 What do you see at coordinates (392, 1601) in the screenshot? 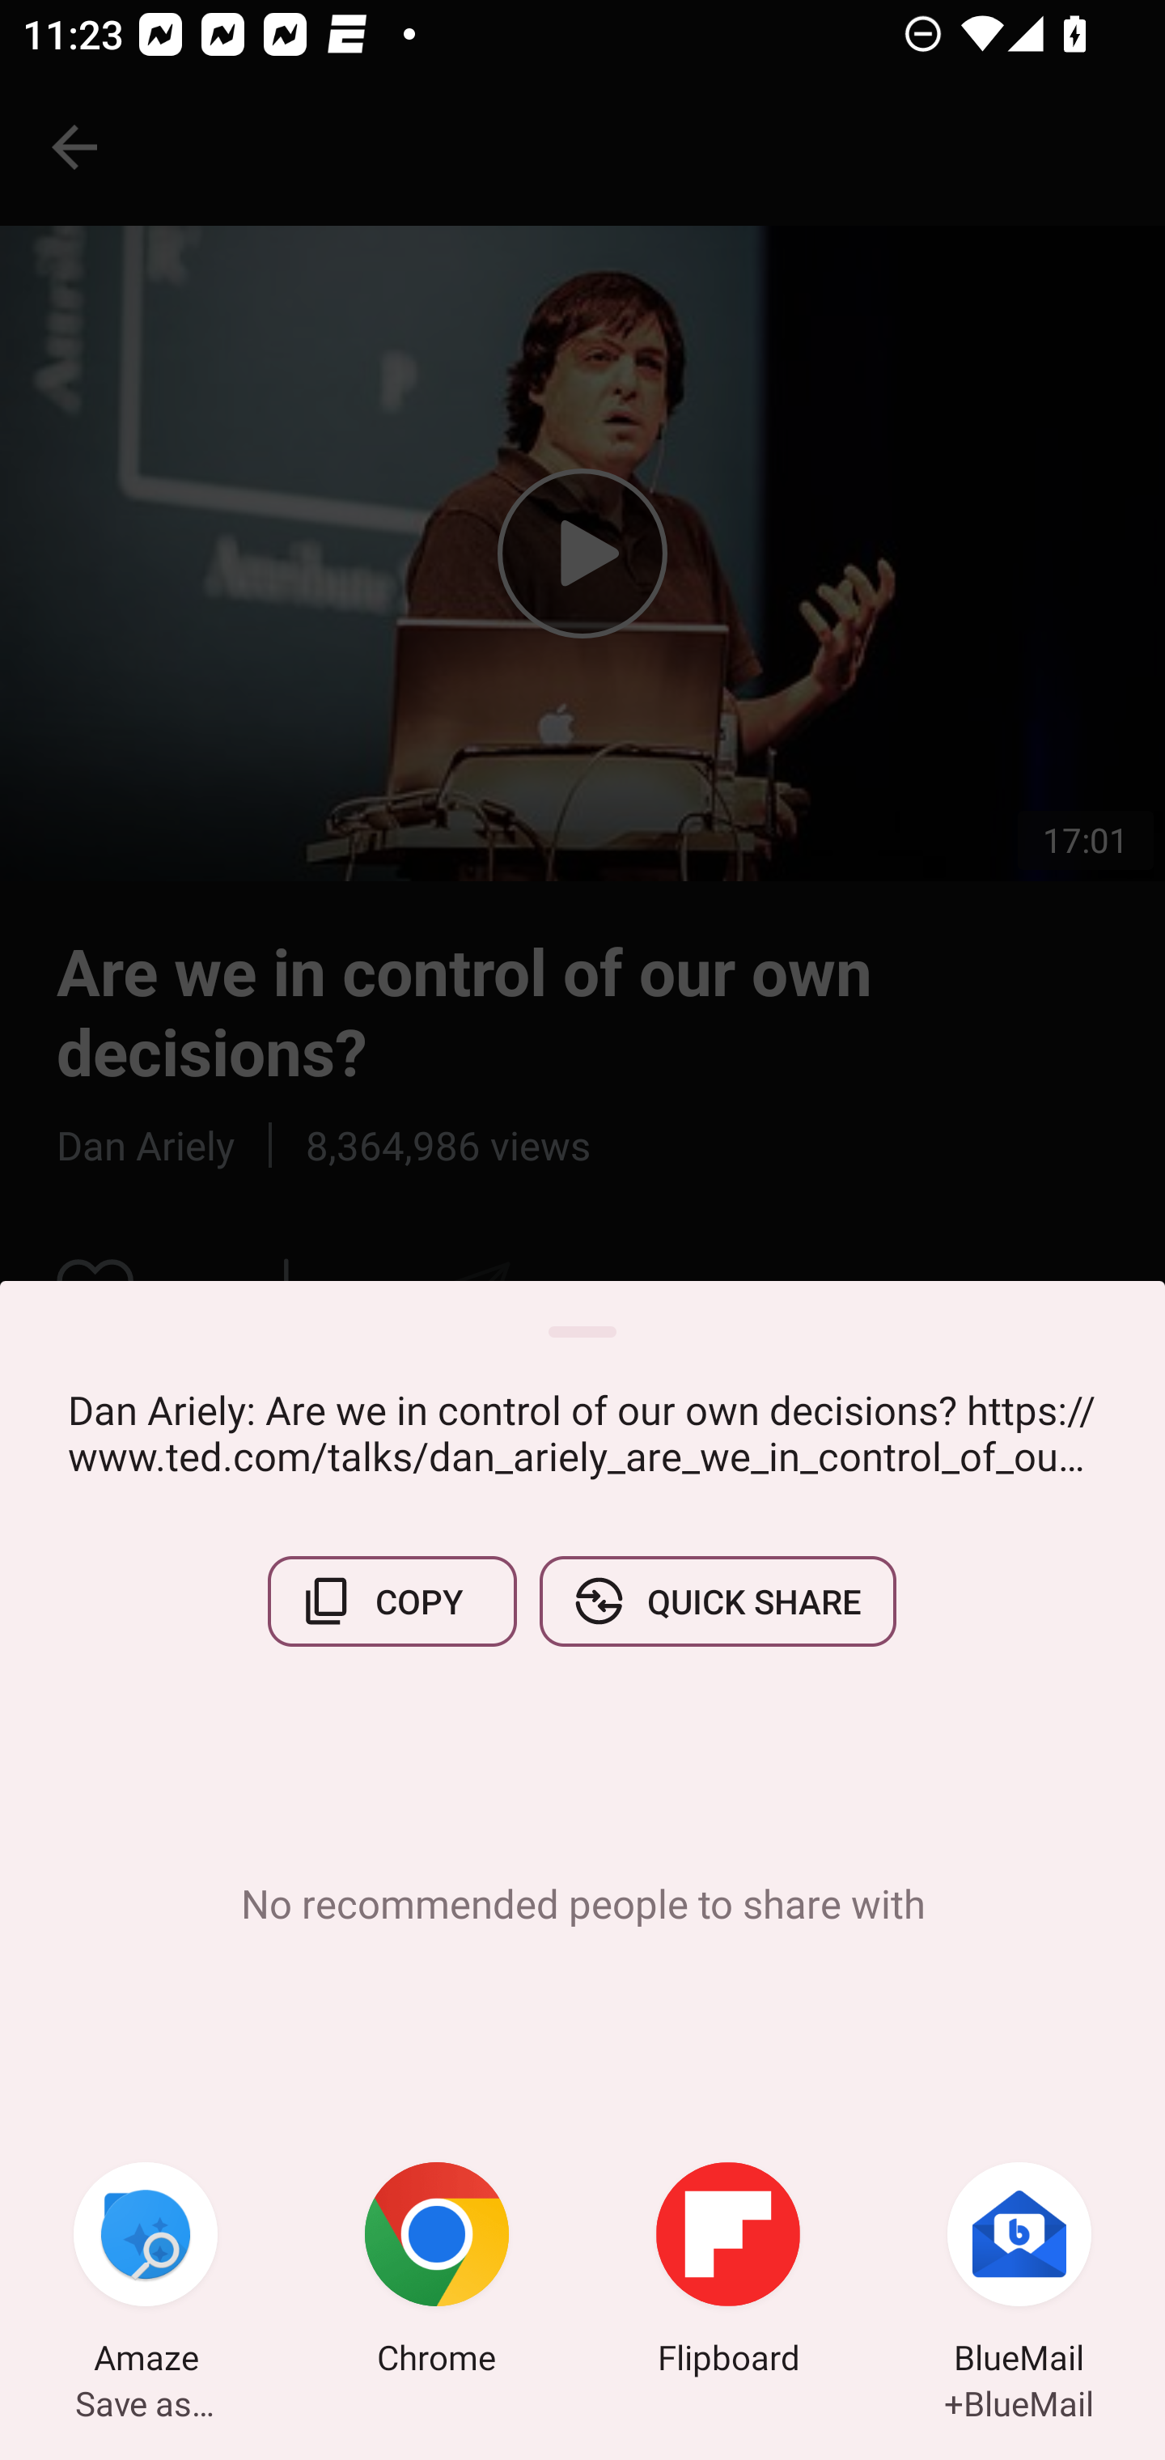
I see `COPY` at bounding box center [392, 1601].